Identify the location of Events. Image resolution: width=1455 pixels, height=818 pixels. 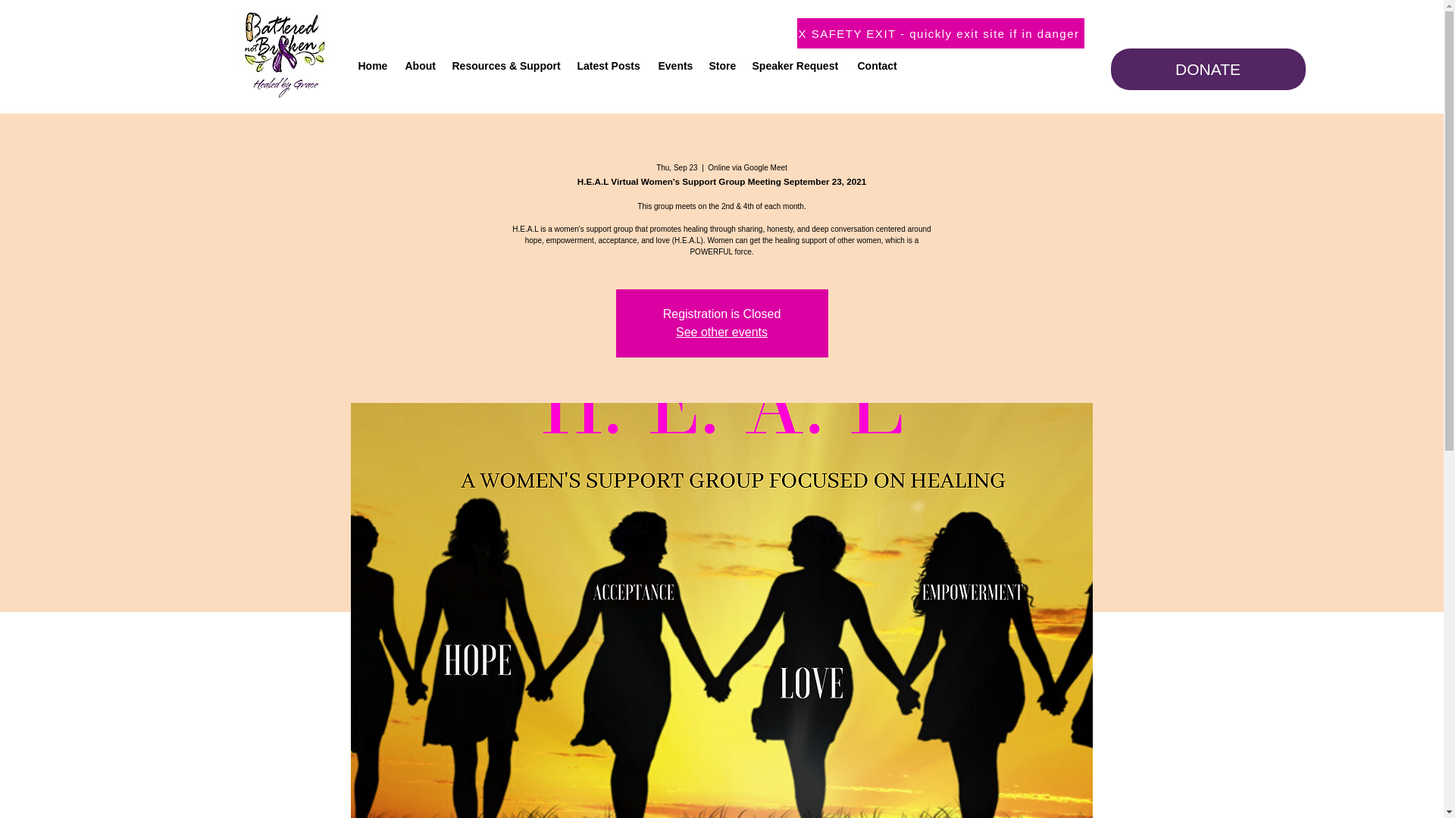
(676, 65).